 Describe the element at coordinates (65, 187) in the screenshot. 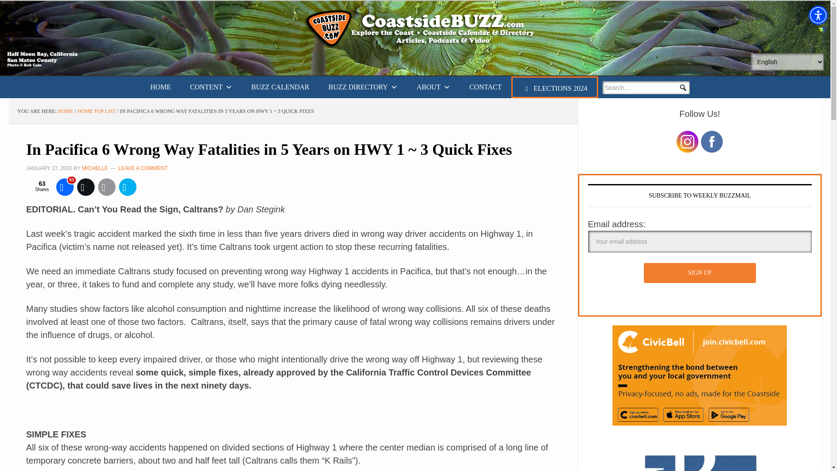

I see `Facebook` at that location.